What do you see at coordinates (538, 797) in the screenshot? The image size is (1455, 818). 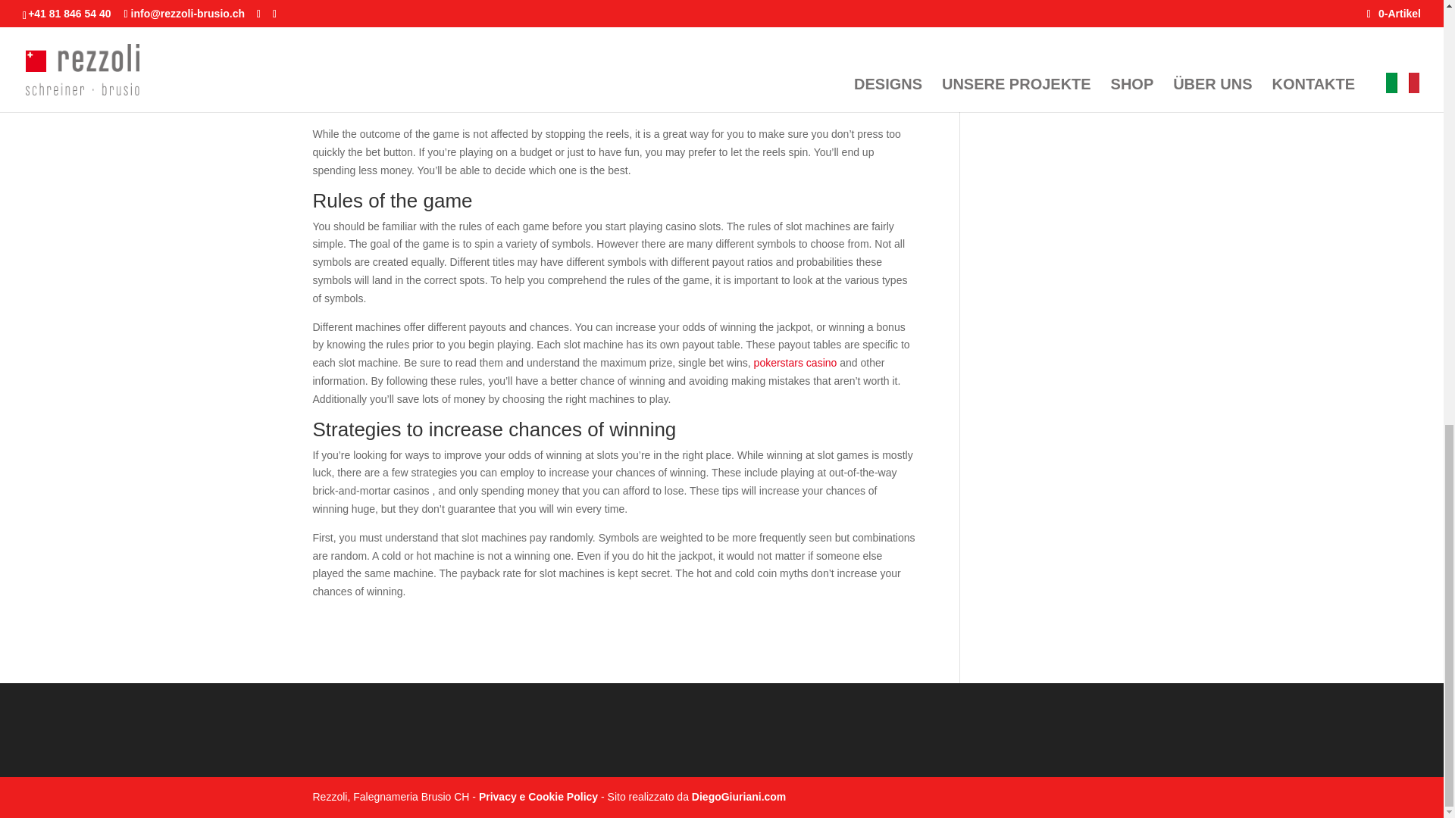 I see `Privacy e Cookie Policy` at bounding box center [538, 797].